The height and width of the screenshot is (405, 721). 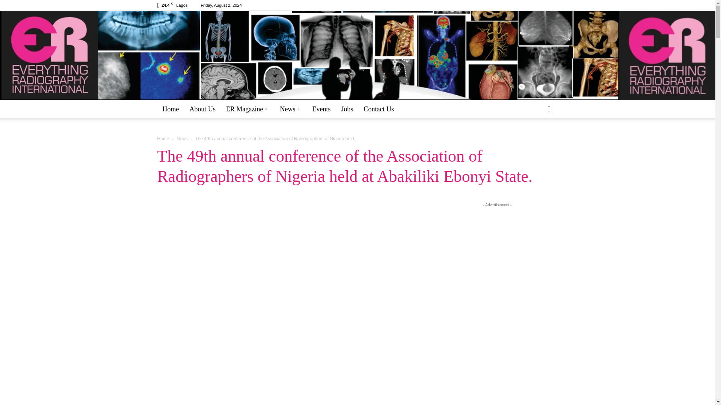 I want to click on Linkedin, so click(x=540, y=5).